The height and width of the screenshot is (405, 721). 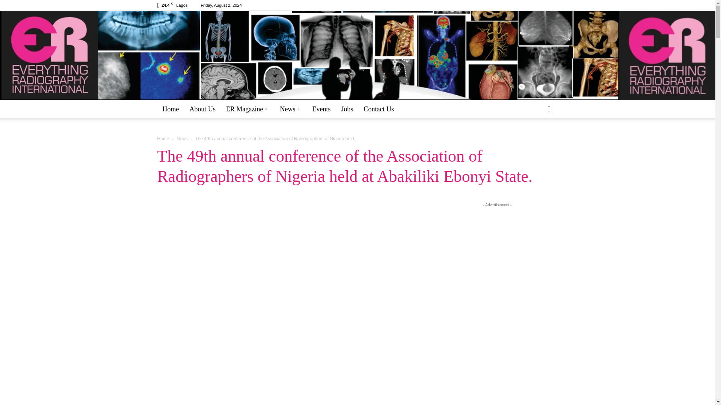 I want to click on Linkedin, so click(x=540, y=5).